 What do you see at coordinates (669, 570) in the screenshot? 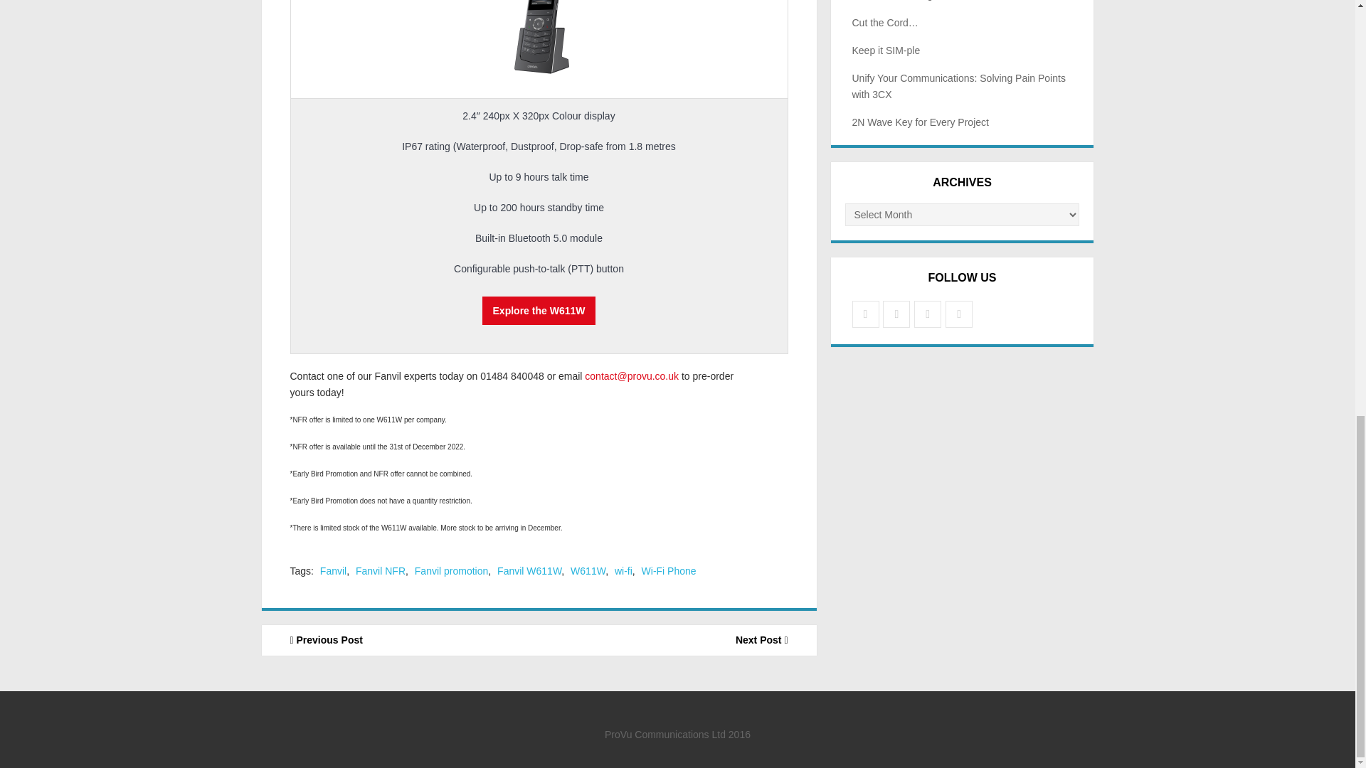
I see `Wi-Fi Phone` at bounding box center [669, 570].